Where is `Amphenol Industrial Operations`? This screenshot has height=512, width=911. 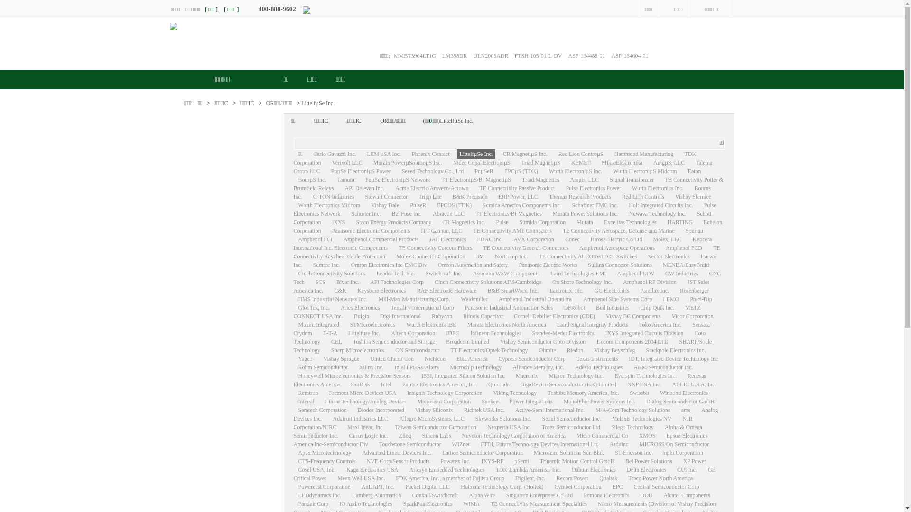 Amphenol Industrial Operations is located at coordinates (535, 299).